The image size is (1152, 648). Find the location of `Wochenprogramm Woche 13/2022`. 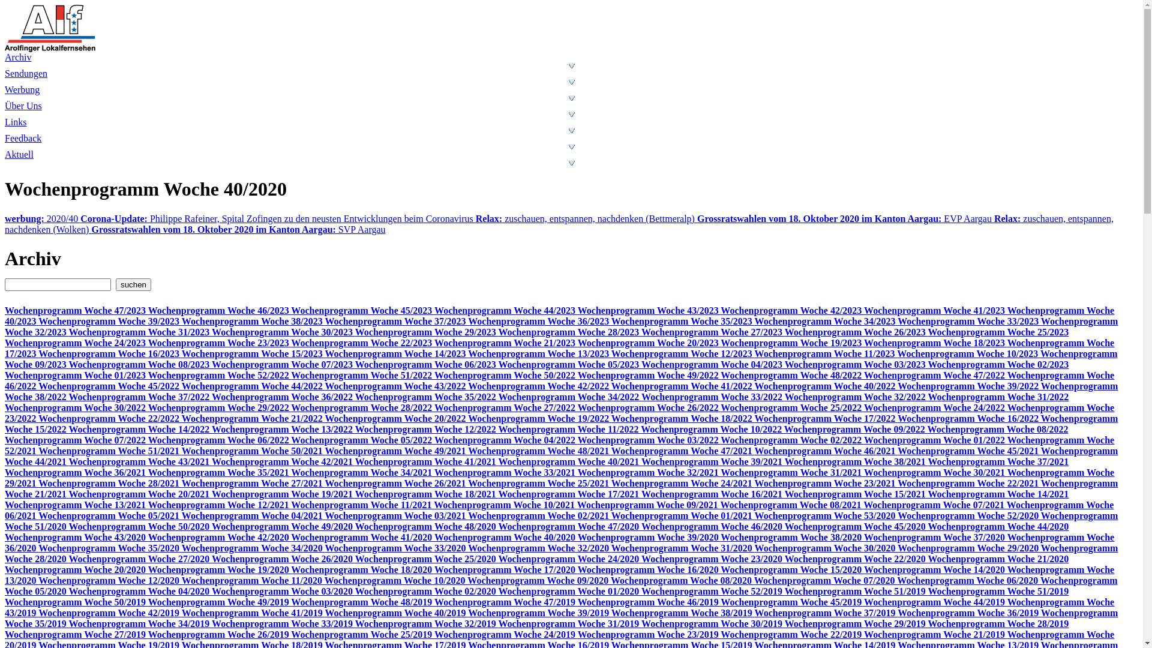

Wochenprogramm Woche 13/2022 is located at coordinates (283, 430).